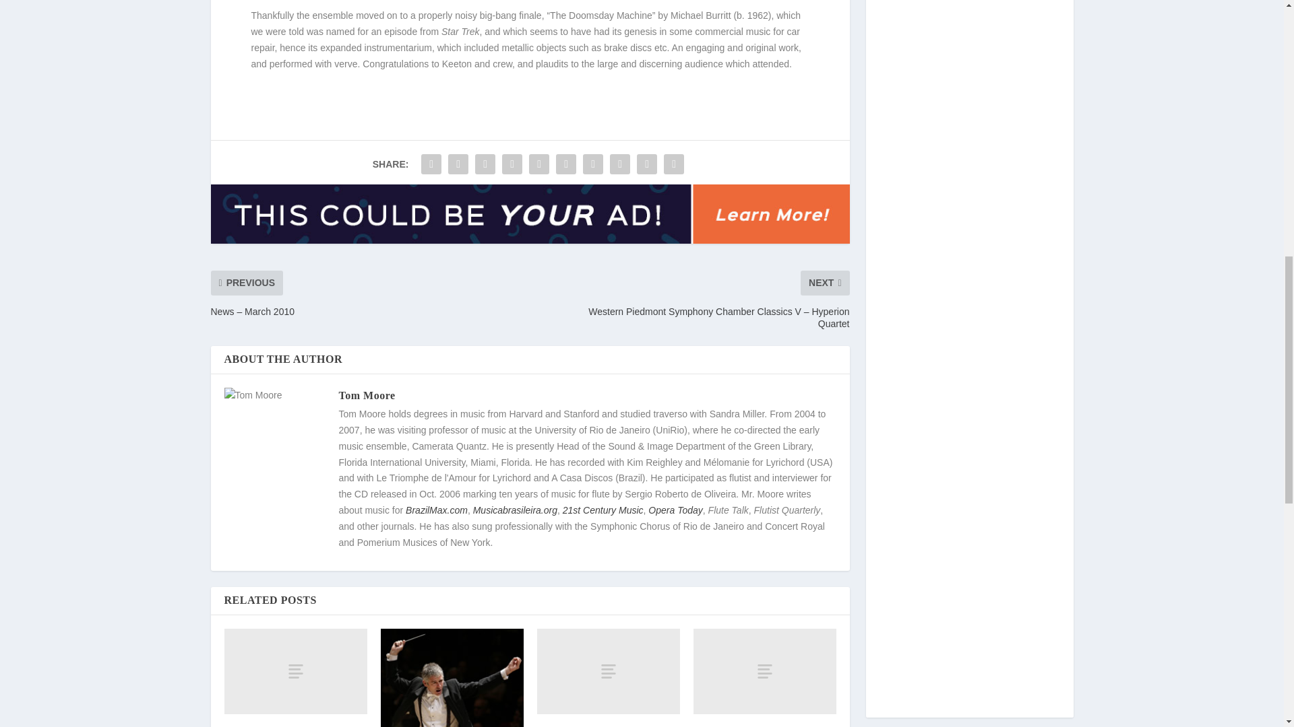 This screenshot has height=727, width=1294. I want to click on Share "UNCG Percussion Ensemble in Concert" via Twitter, so click(458, 164).